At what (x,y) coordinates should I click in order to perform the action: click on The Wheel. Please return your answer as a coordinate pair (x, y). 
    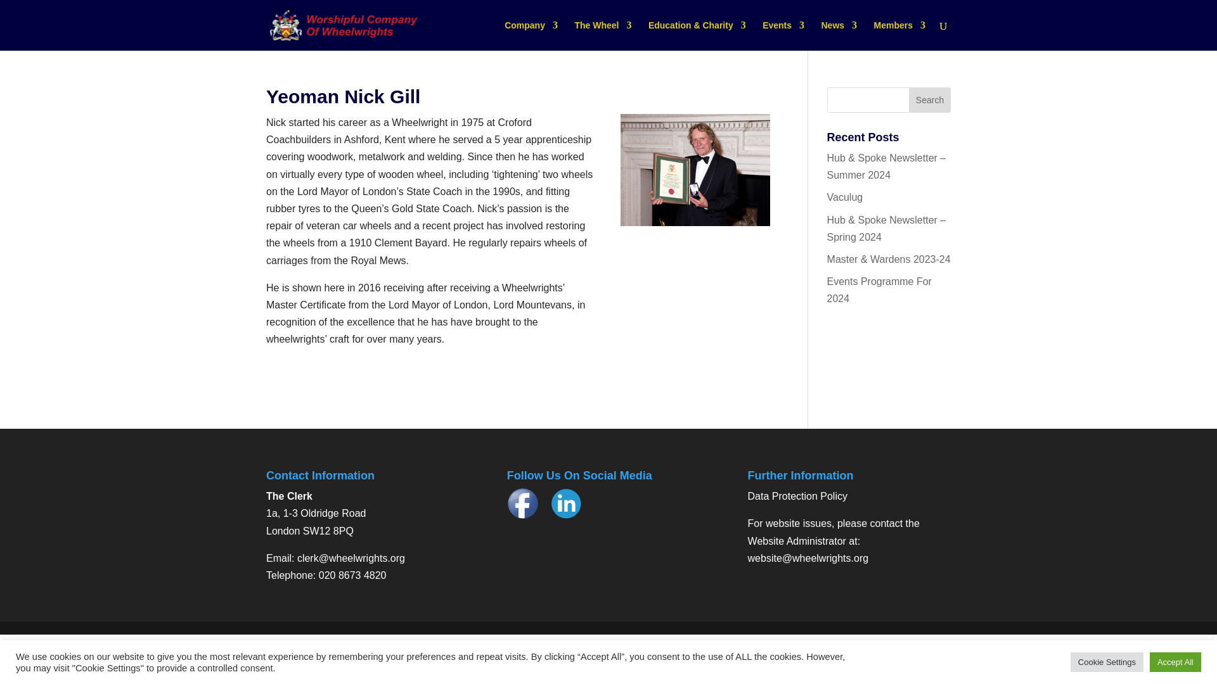
    Looking at the image, I should click on (603, 35).